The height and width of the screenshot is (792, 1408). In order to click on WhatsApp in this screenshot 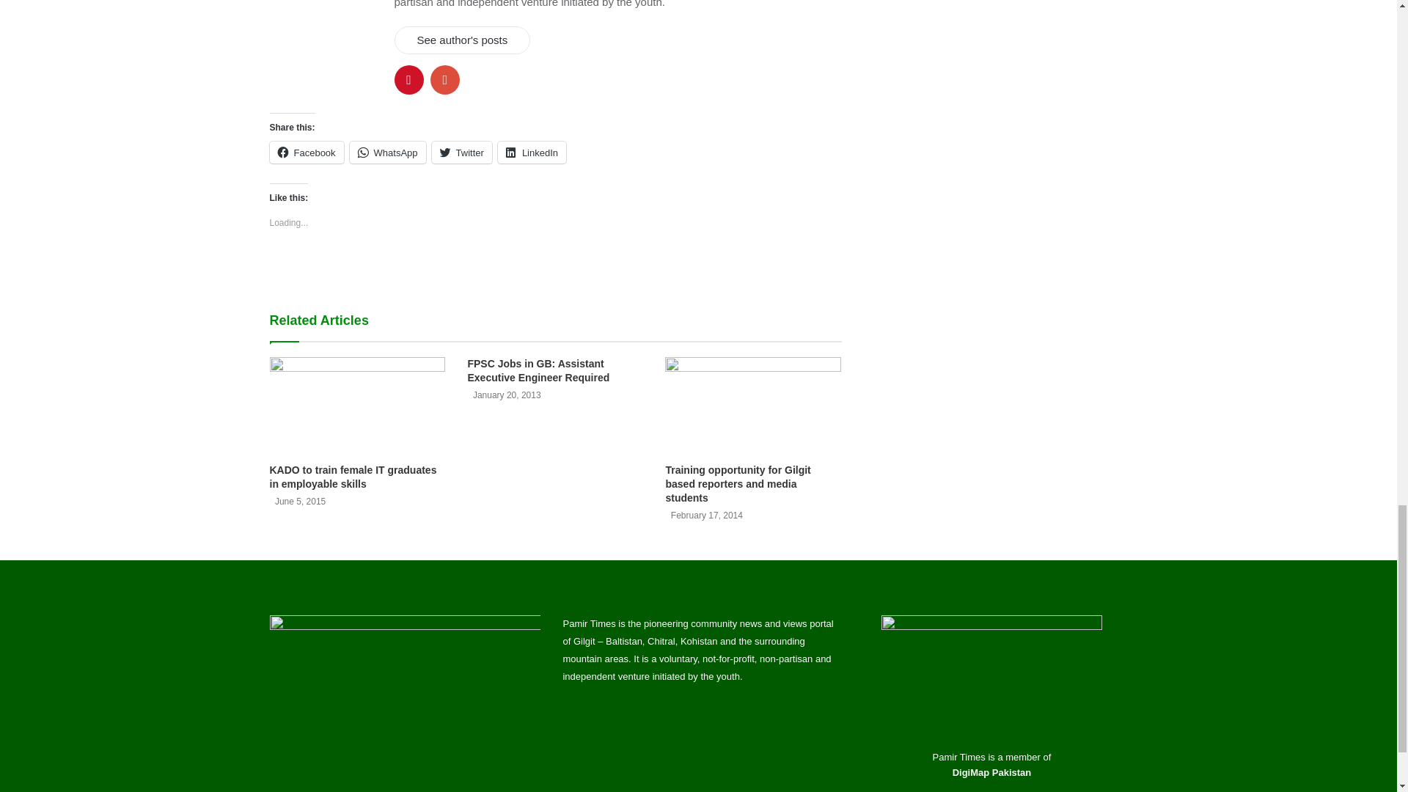, I will do `click(387, 153)`.